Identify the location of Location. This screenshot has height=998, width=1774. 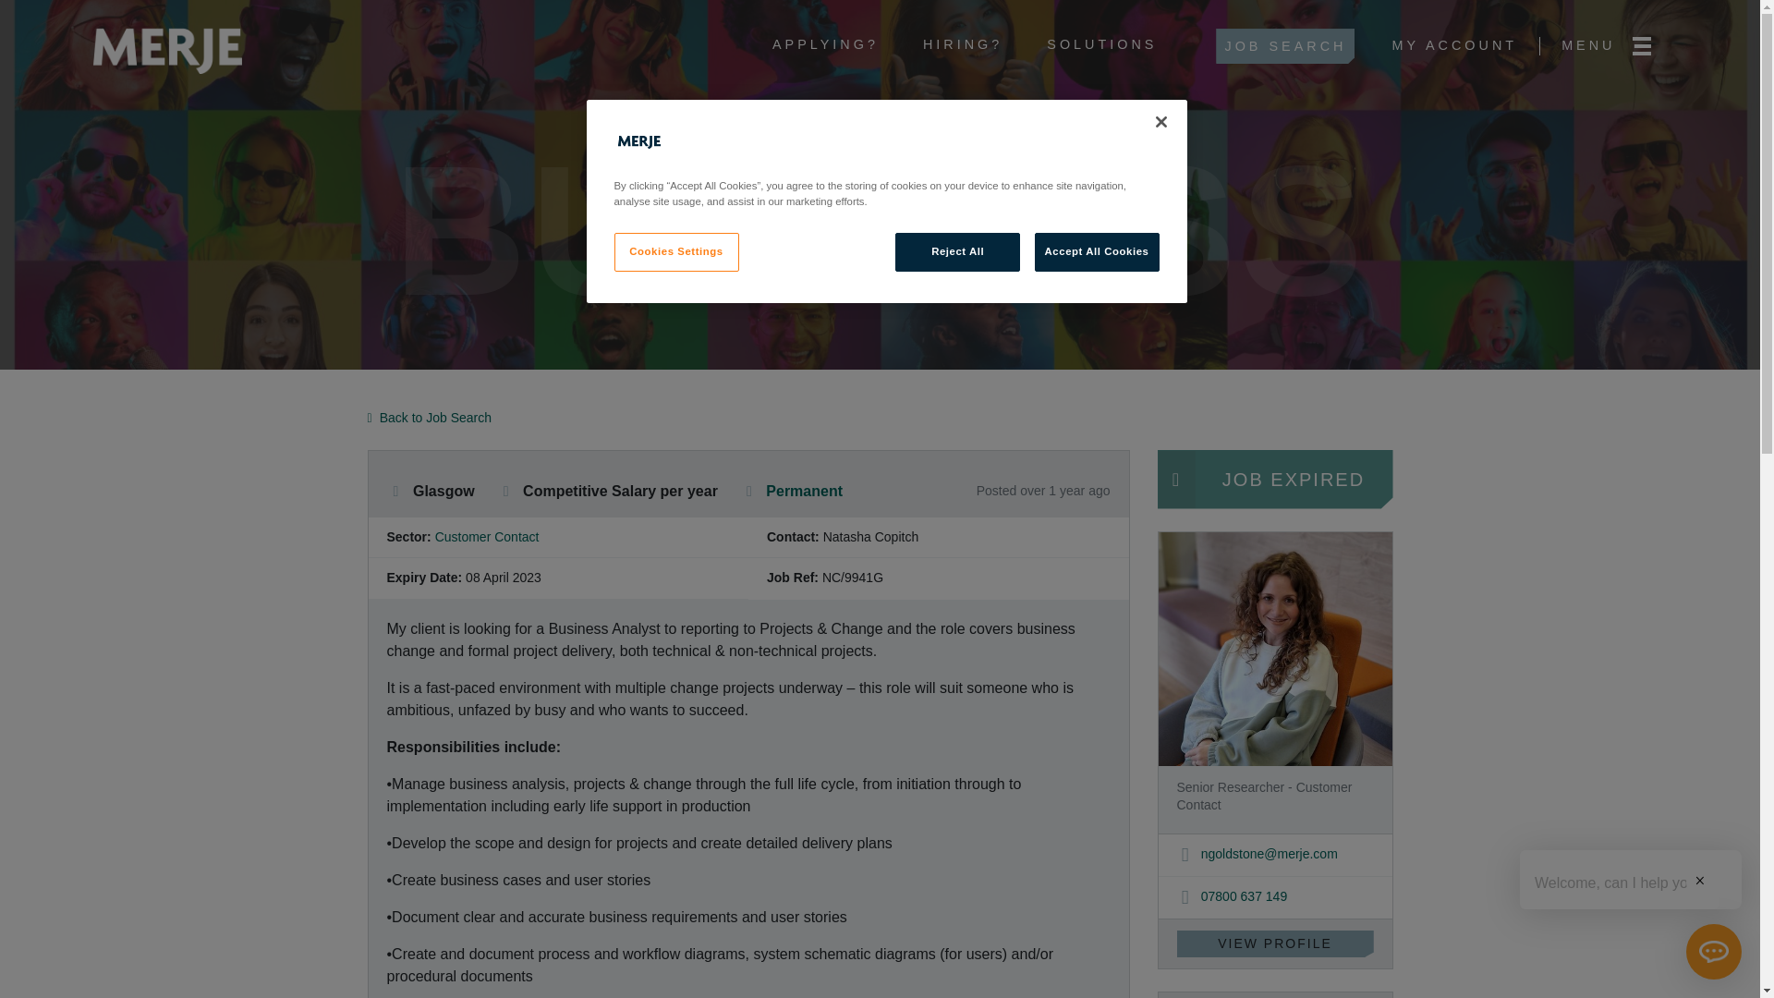
(395, 492).